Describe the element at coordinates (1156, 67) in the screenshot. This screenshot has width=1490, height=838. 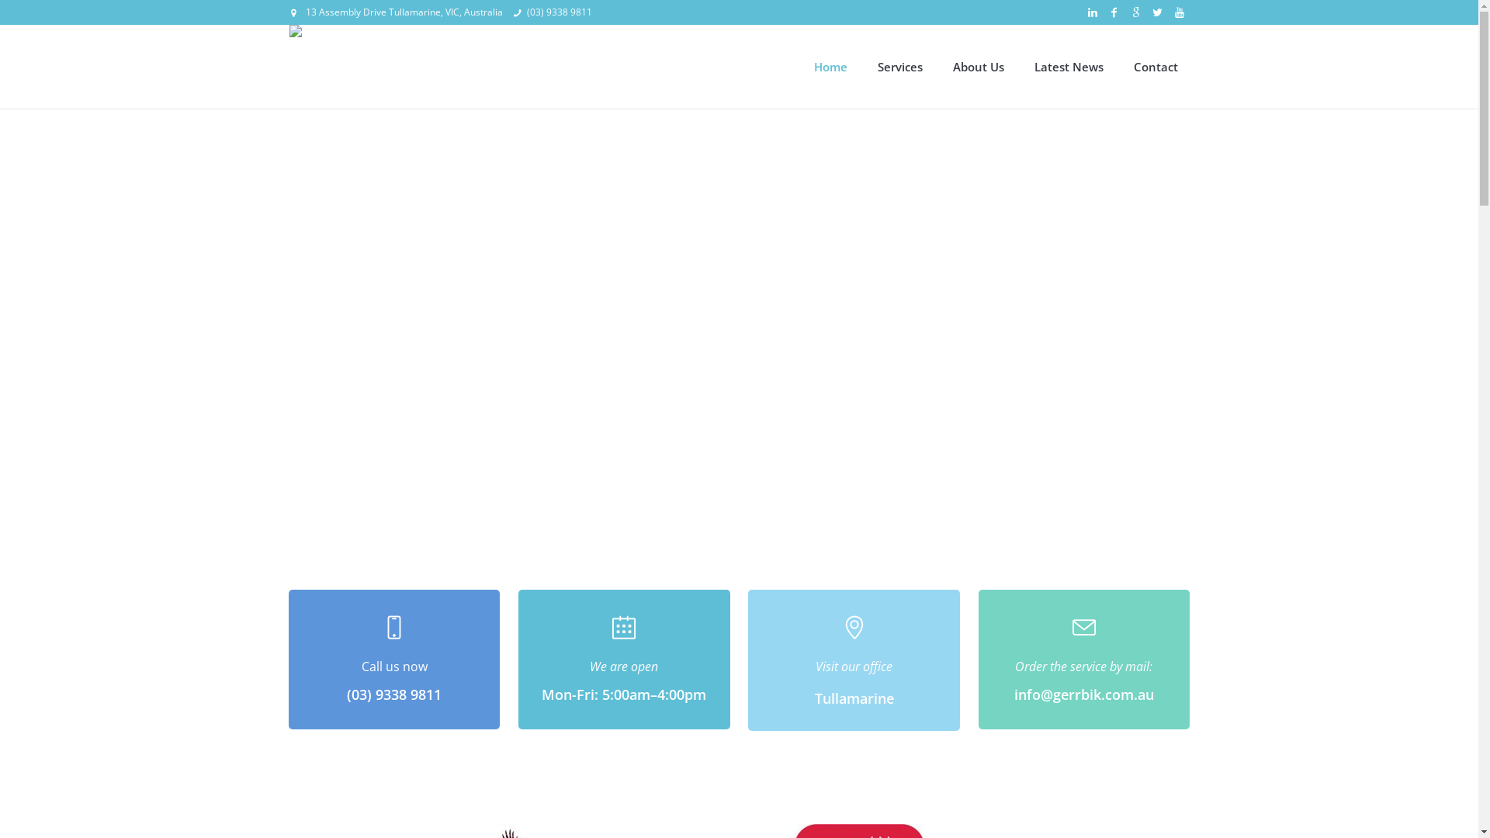
I see `Contact` at that location.